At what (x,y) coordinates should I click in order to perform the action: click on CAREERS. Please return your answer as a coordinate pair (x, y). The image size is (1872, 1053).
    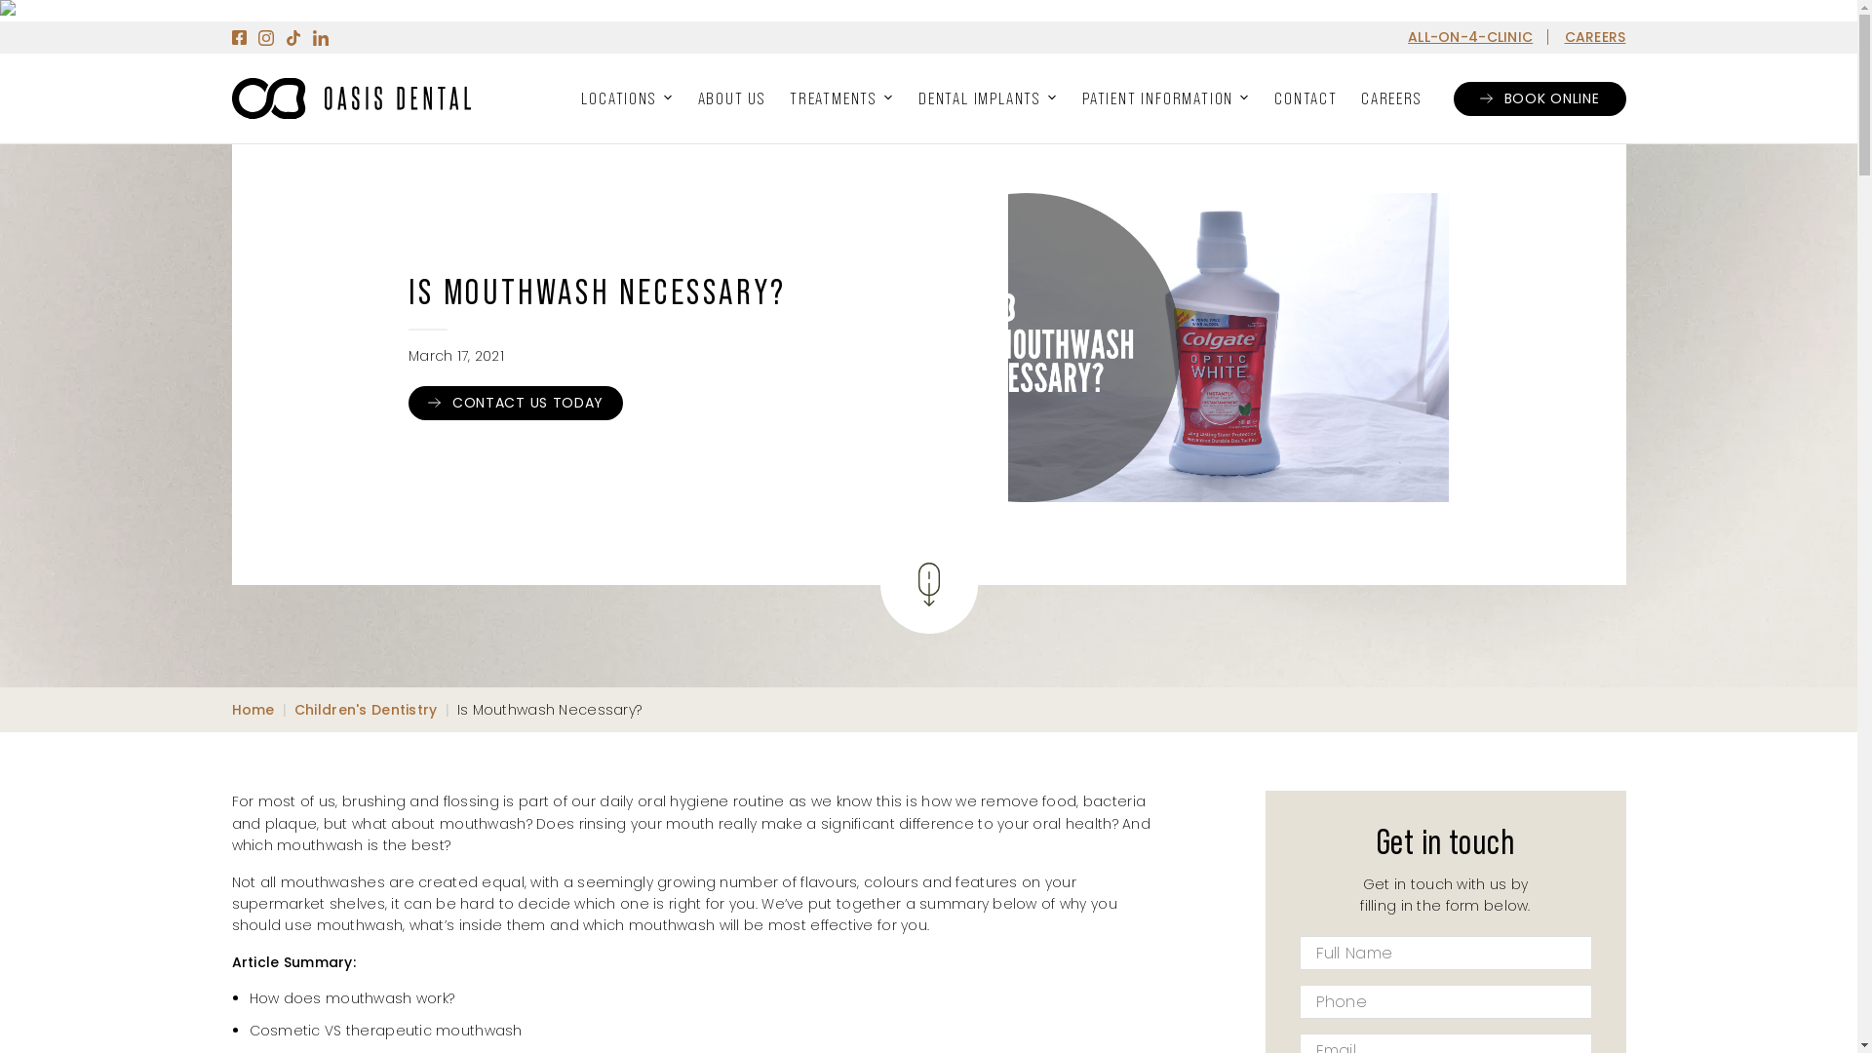
    Looking at the image, I should click on (1392, 98).